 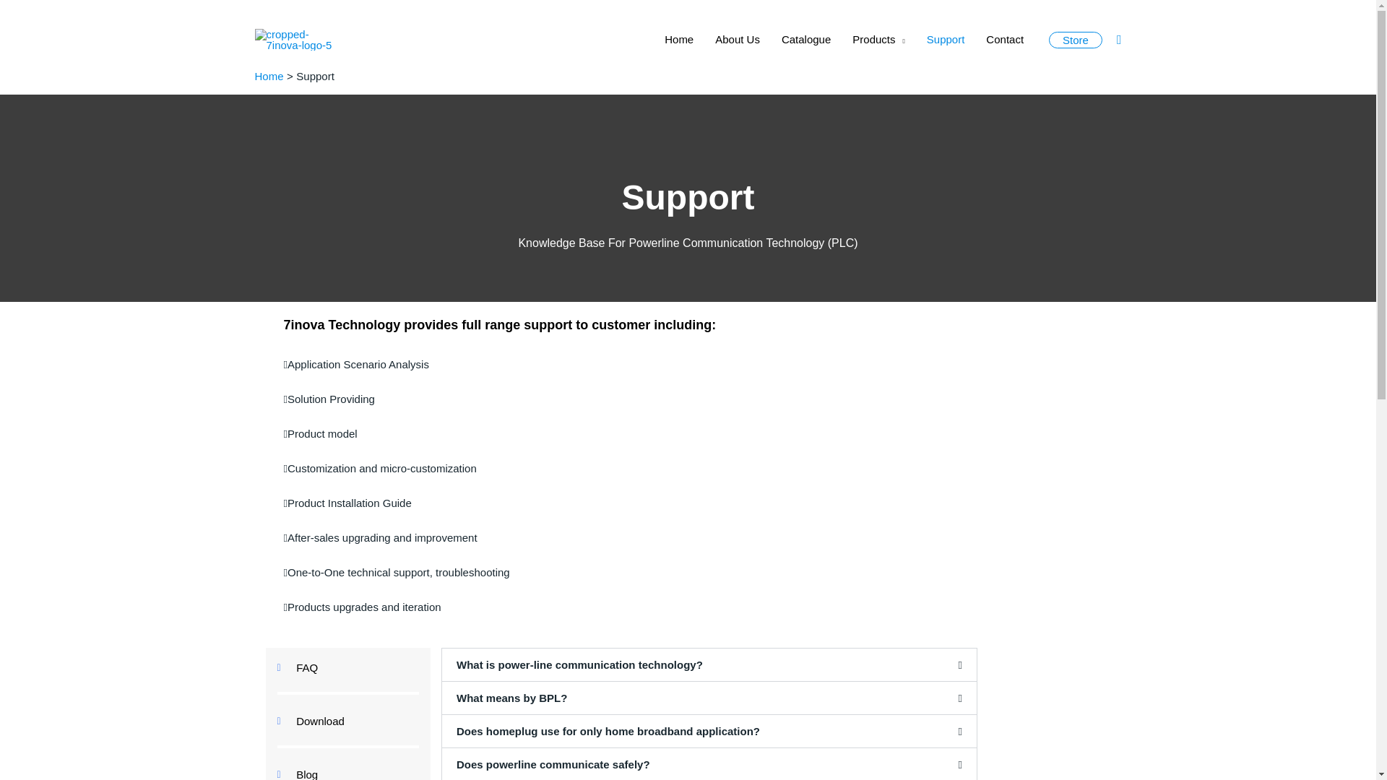 What do you see at coordinates (878, 40) in the screenshot?
I see `Products` at bounding box center [878, 40].